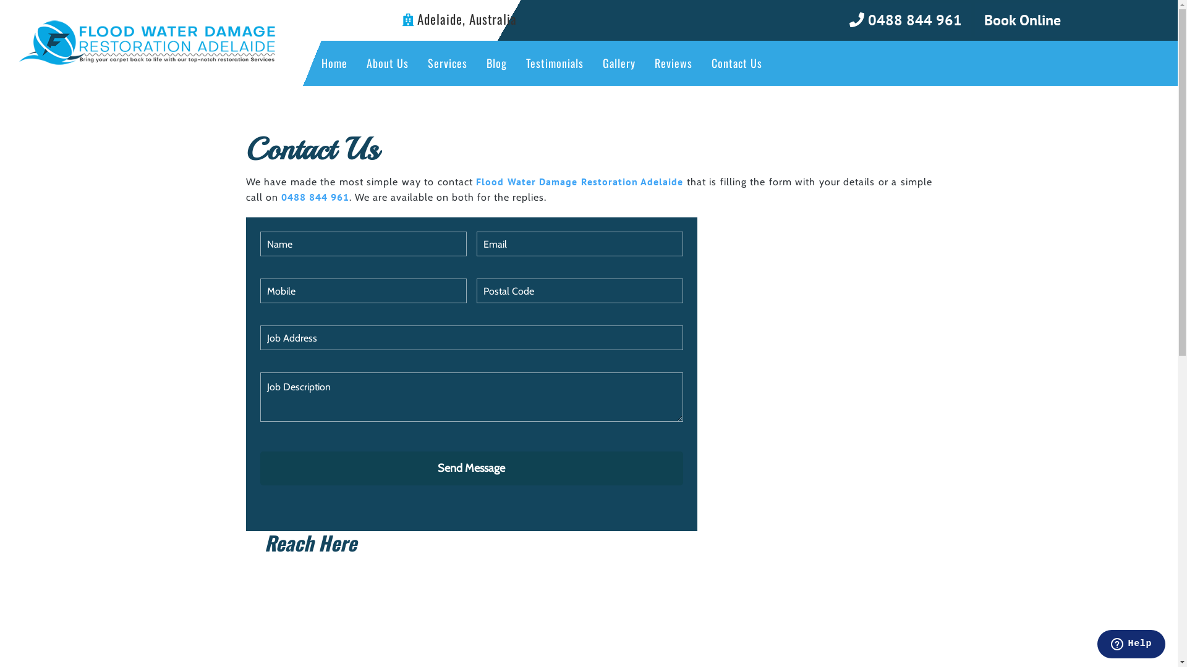  What do you see at coordinates (388, 63) in the screenshot?
I see `About Us` at bounding box center [388, 63].